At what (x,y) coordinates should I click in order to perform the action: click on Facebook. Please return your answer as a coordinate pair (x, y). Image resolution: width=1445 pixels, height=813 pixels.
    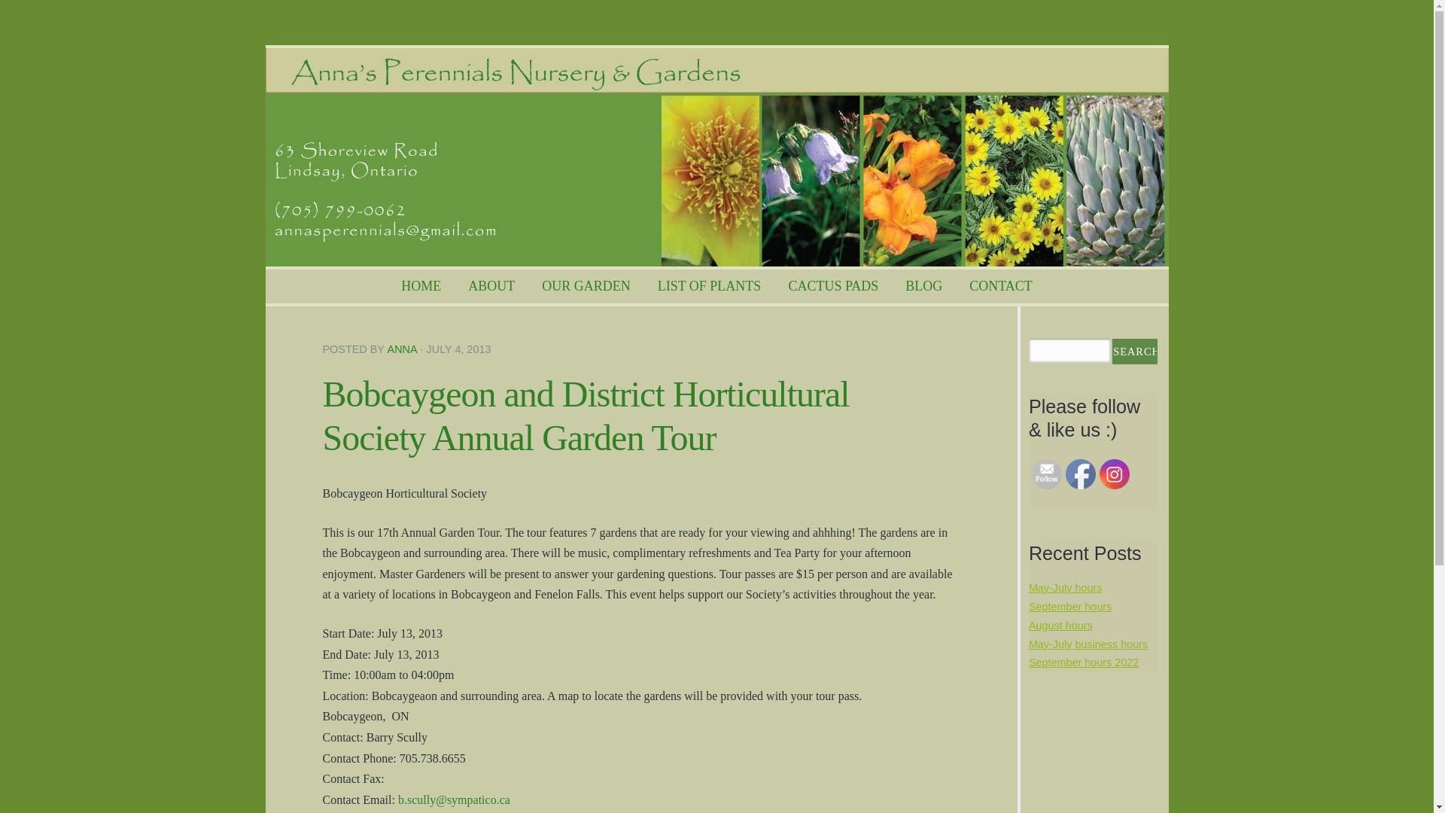
    Looking at the image, I should click on (1081, 474).